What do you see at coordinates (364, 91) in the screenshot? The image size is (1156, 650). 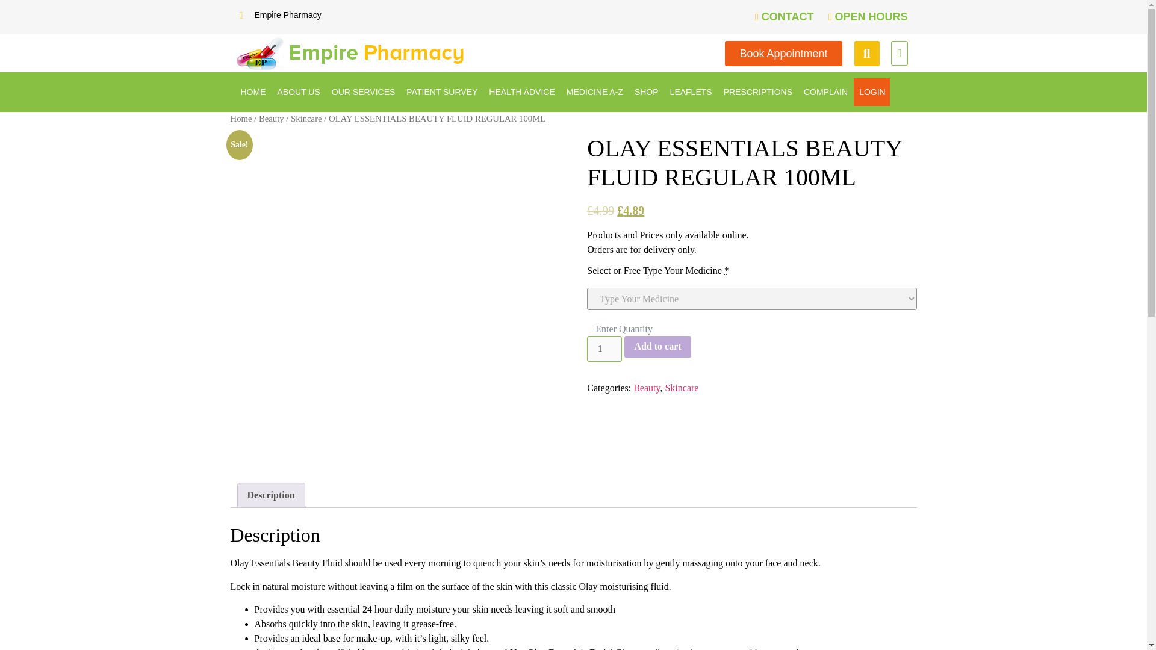 I see `OUR SERVICES` at bounding box center [364, 91].